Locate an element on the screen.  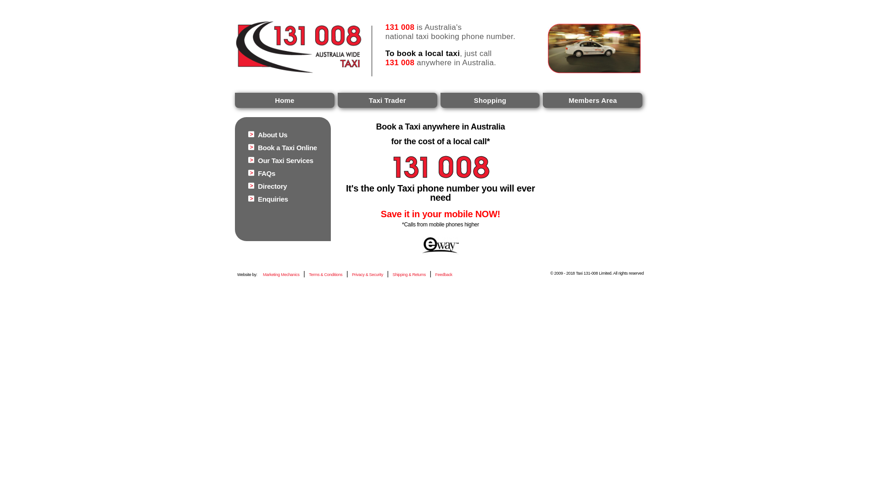
Enquiries is located at coordinates (273, 199).